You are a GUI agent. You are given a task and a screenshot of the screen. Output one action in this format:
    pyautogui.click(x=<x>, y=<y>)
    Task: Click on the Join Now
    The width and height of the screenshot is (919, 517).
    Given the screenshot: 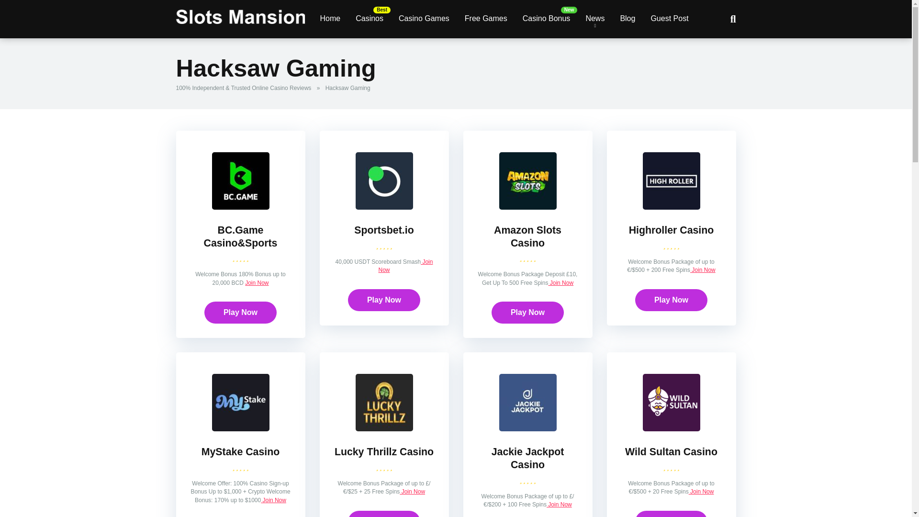 What is the action you would take?
    pyautogui.click(x=257, y=283)
    